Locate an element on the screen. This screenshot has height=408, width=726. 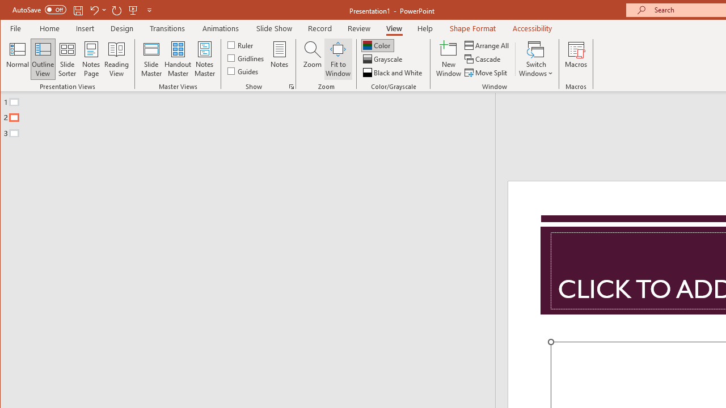
Switch Windows is located at coordinates (535, 59).